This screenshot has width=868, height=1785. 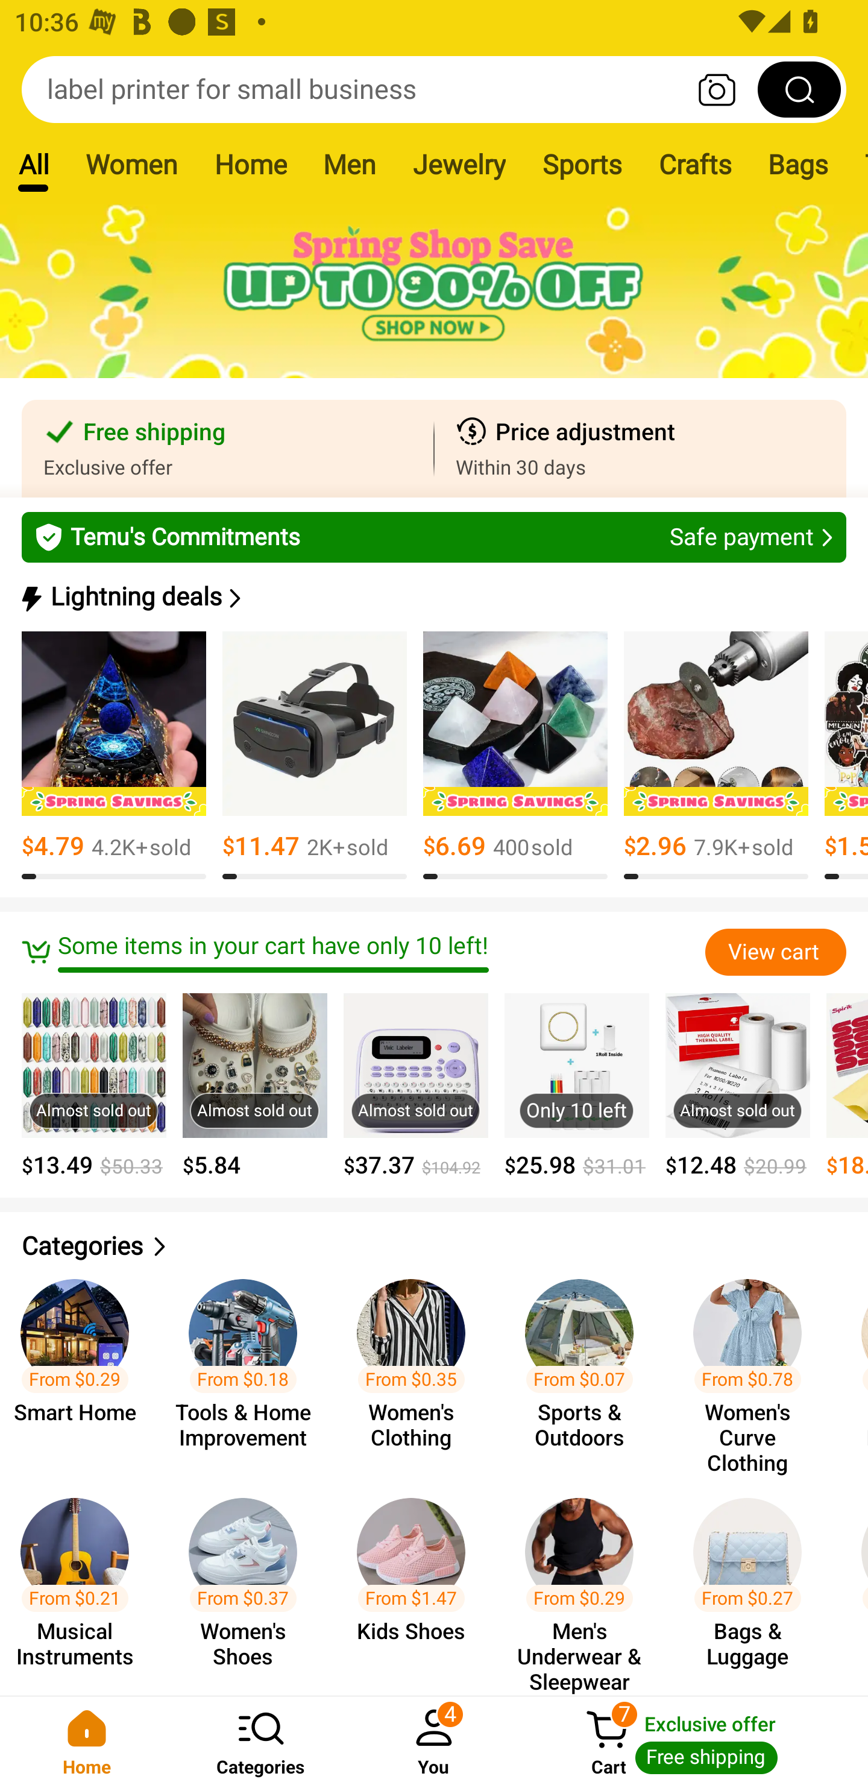 What do you see at coordinates (586, 1366) in the screenshot?
I see `From $0.07 Sports & Outdoors` at bounding box center [586, 1366].